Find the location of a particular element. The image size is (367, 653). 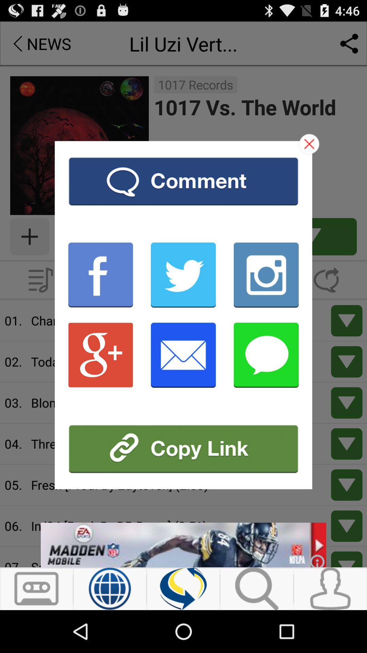

make a comment on facebook is located at coordinates (101, 275).